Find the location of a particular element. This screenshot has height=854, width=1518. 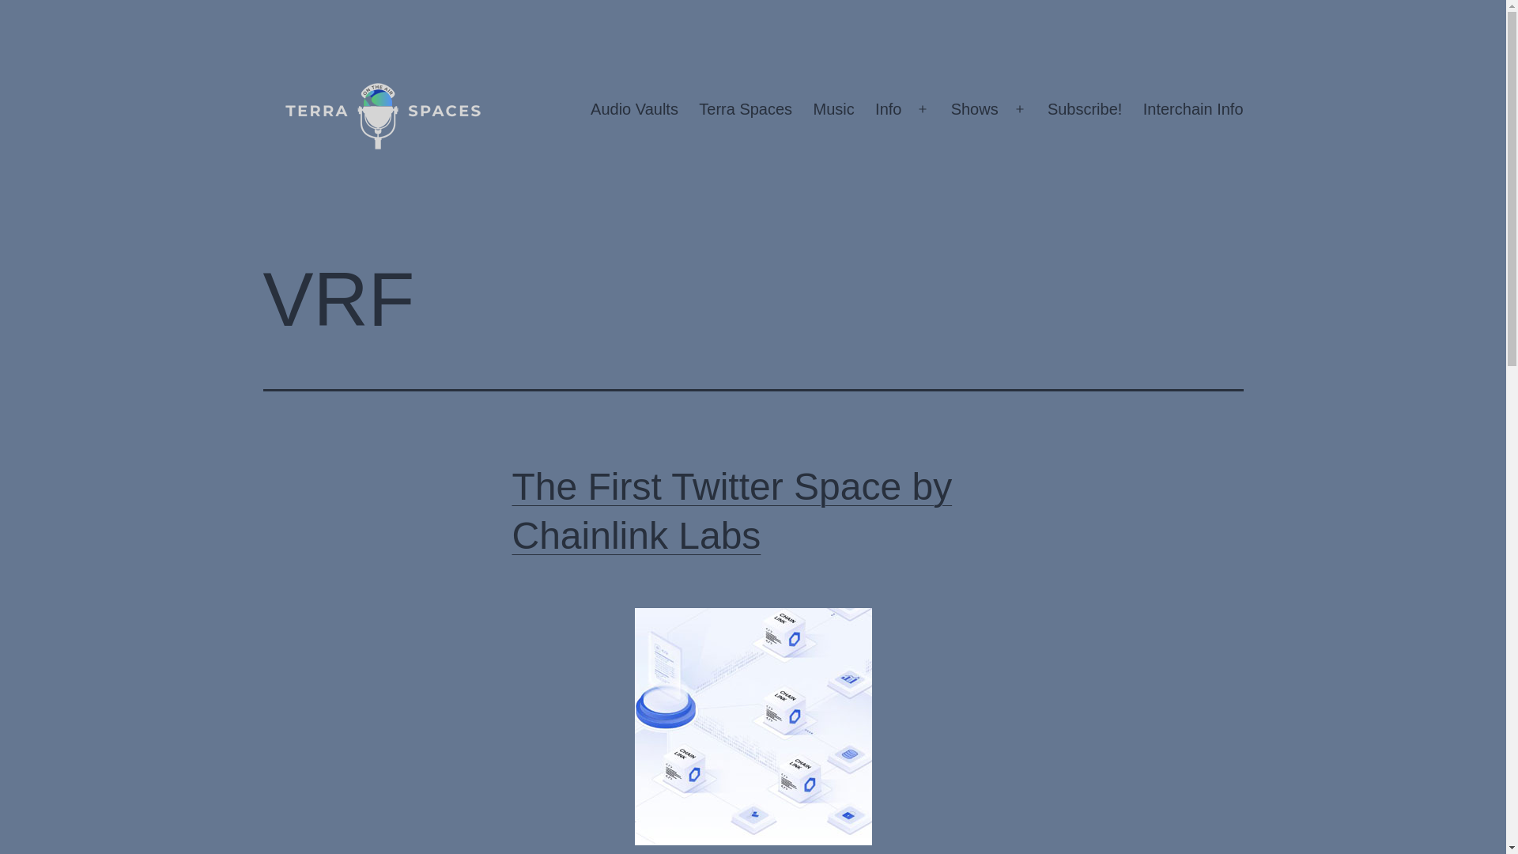

Shows is located at coordinates (973, 110).